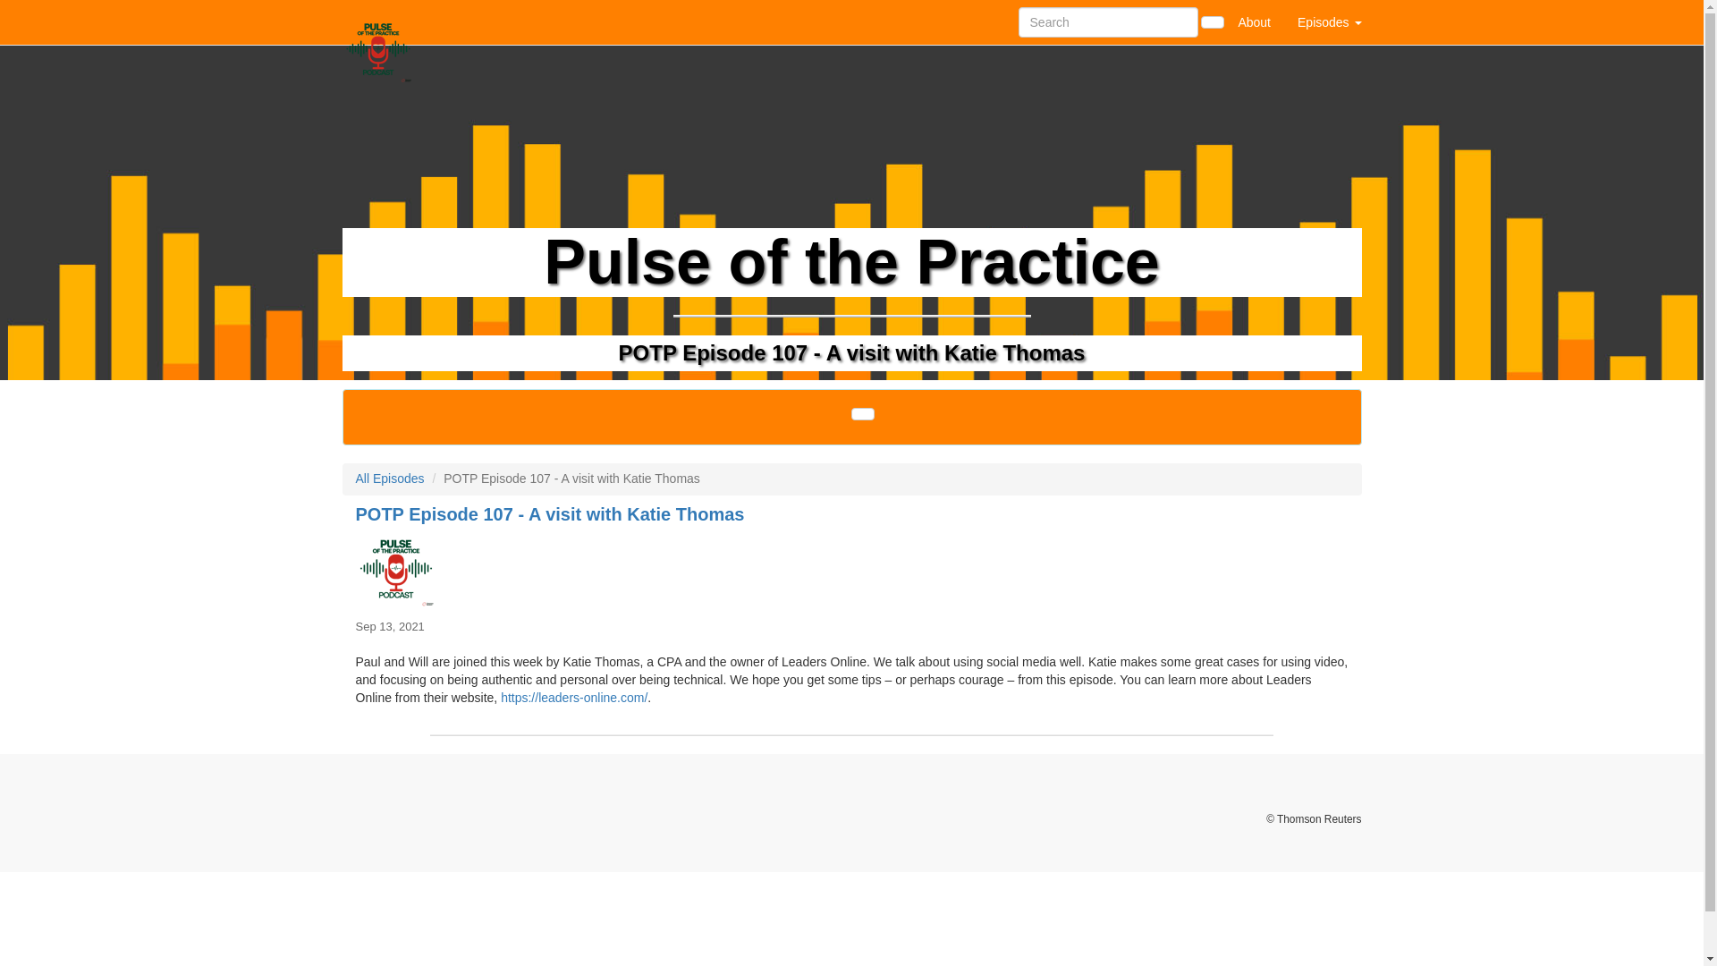 The width and height of the screenshot is (1717, 966). What do you see at coordinates (378, 21) in the screenshot?
I see `Home Page` at bounding box center [378, 21].